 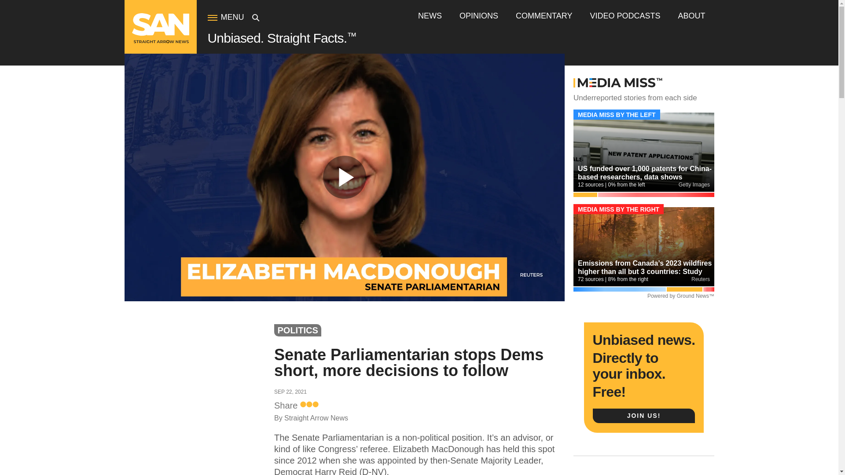 What do you see at coordinates (160, 41) in the screenshot?
I see `Home` at bounding box center [160, 41].